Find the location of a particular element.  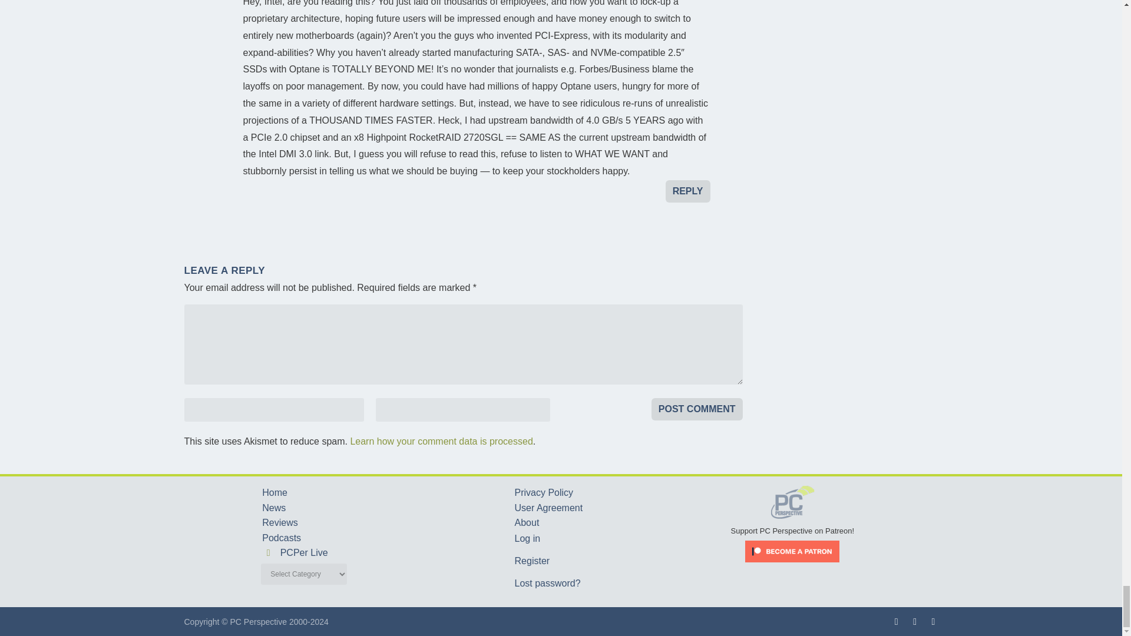

Post Comment is located at coordinates (697, 409).